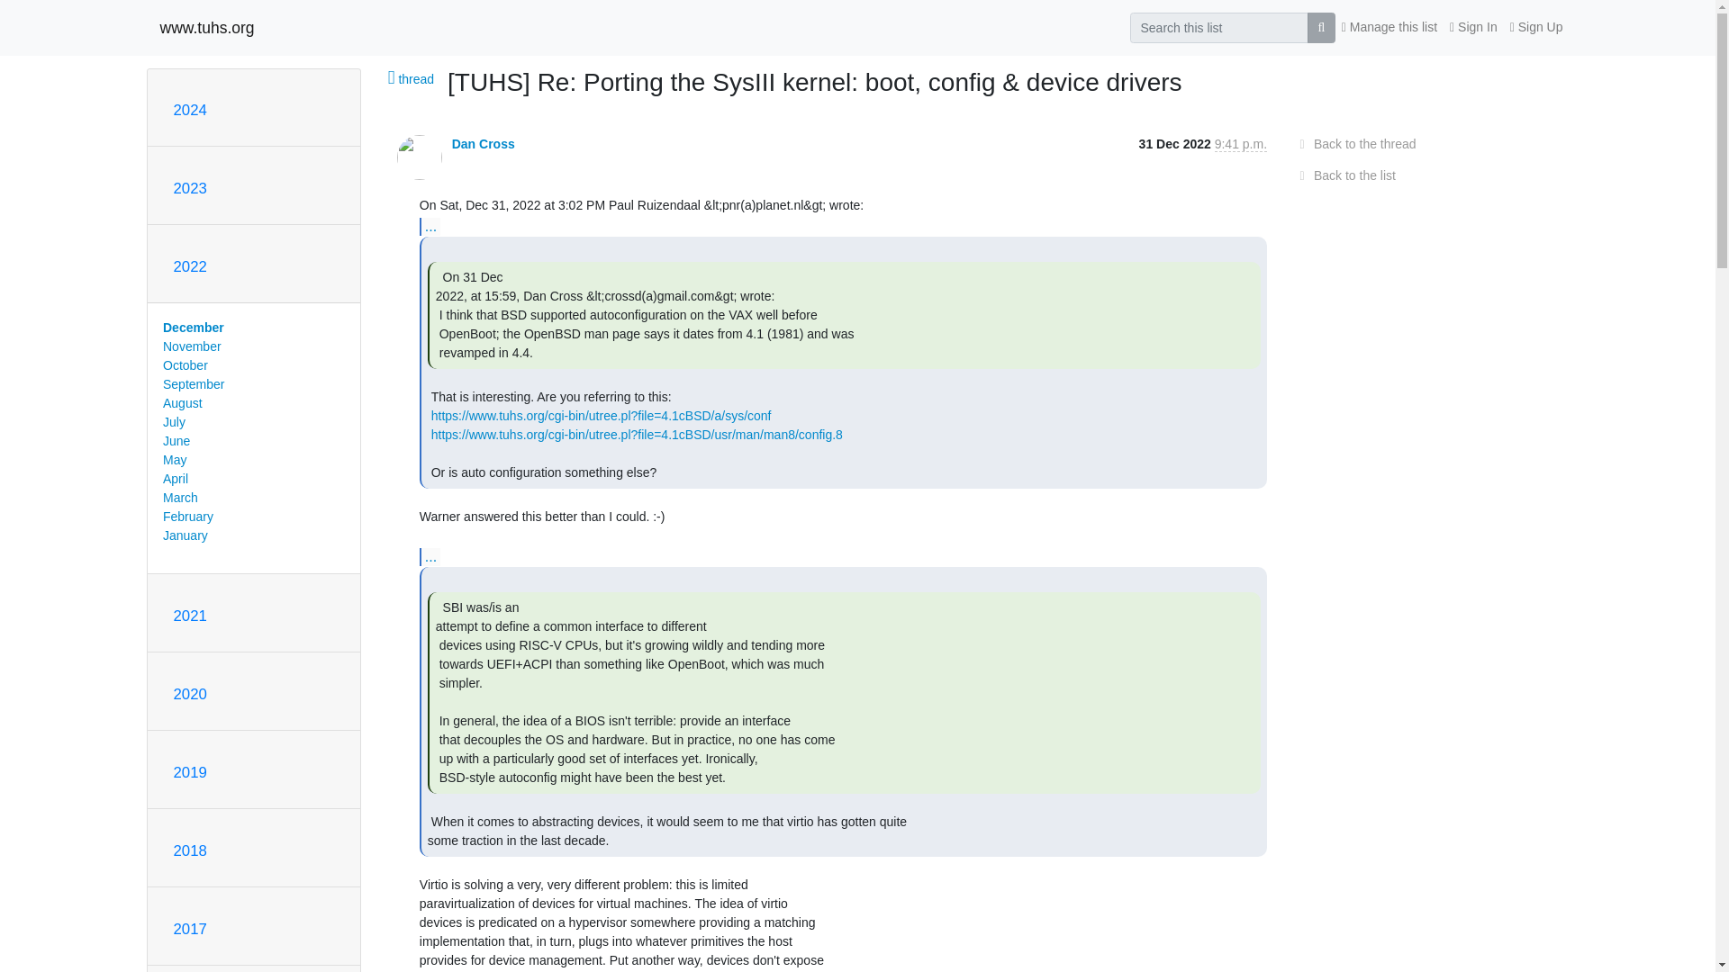 The width and height of the screenshot is (1729, 972). I want to click on June, so click(177, 440).